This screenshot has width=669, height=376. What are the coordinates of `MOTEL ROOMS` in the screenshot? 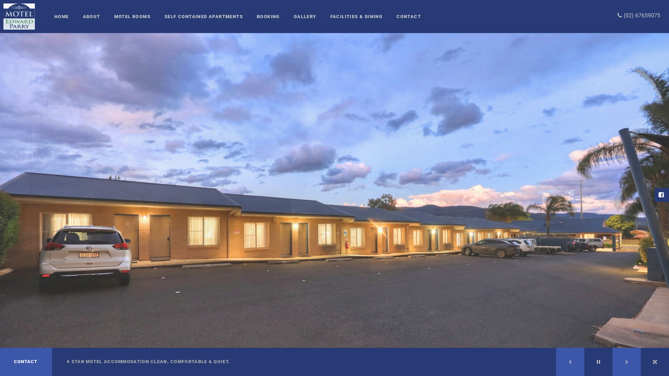 It's located at (132, 17).